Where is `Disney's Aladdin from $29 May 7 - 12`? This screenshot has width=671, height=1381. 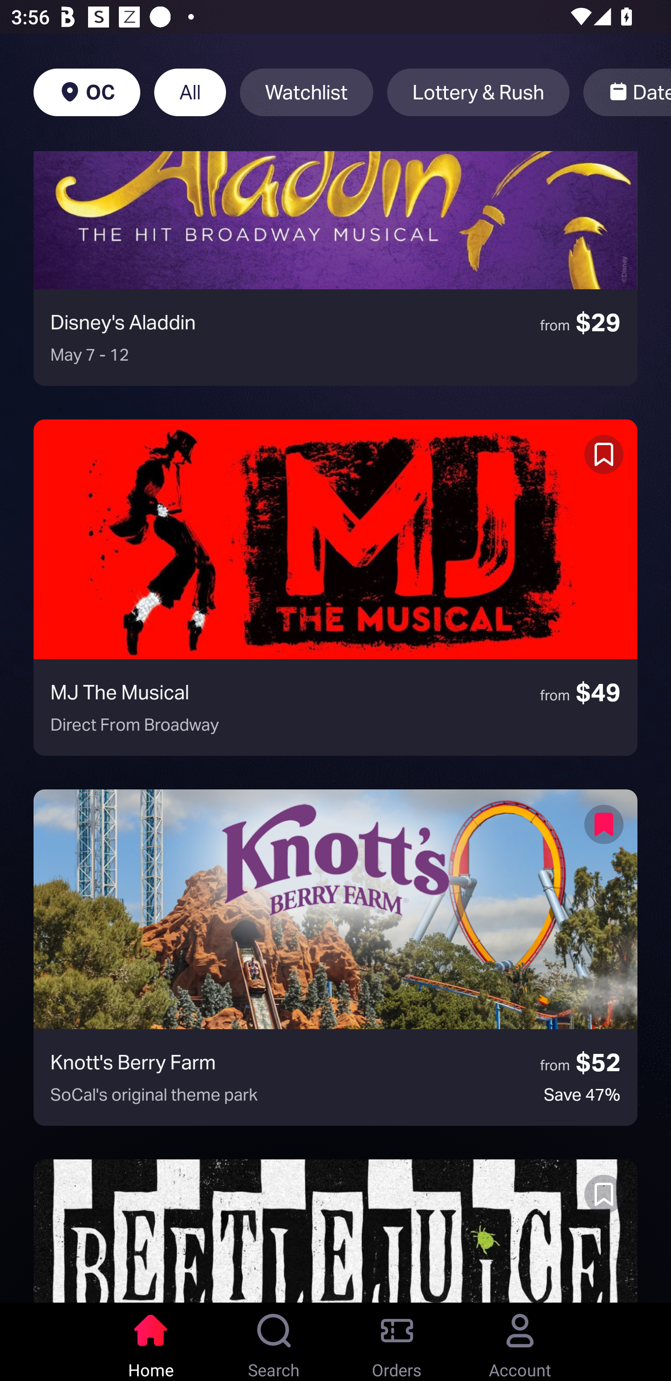
Disney's Aladdin from $29 May 7 - 12 is located at coordinates (335, 268).